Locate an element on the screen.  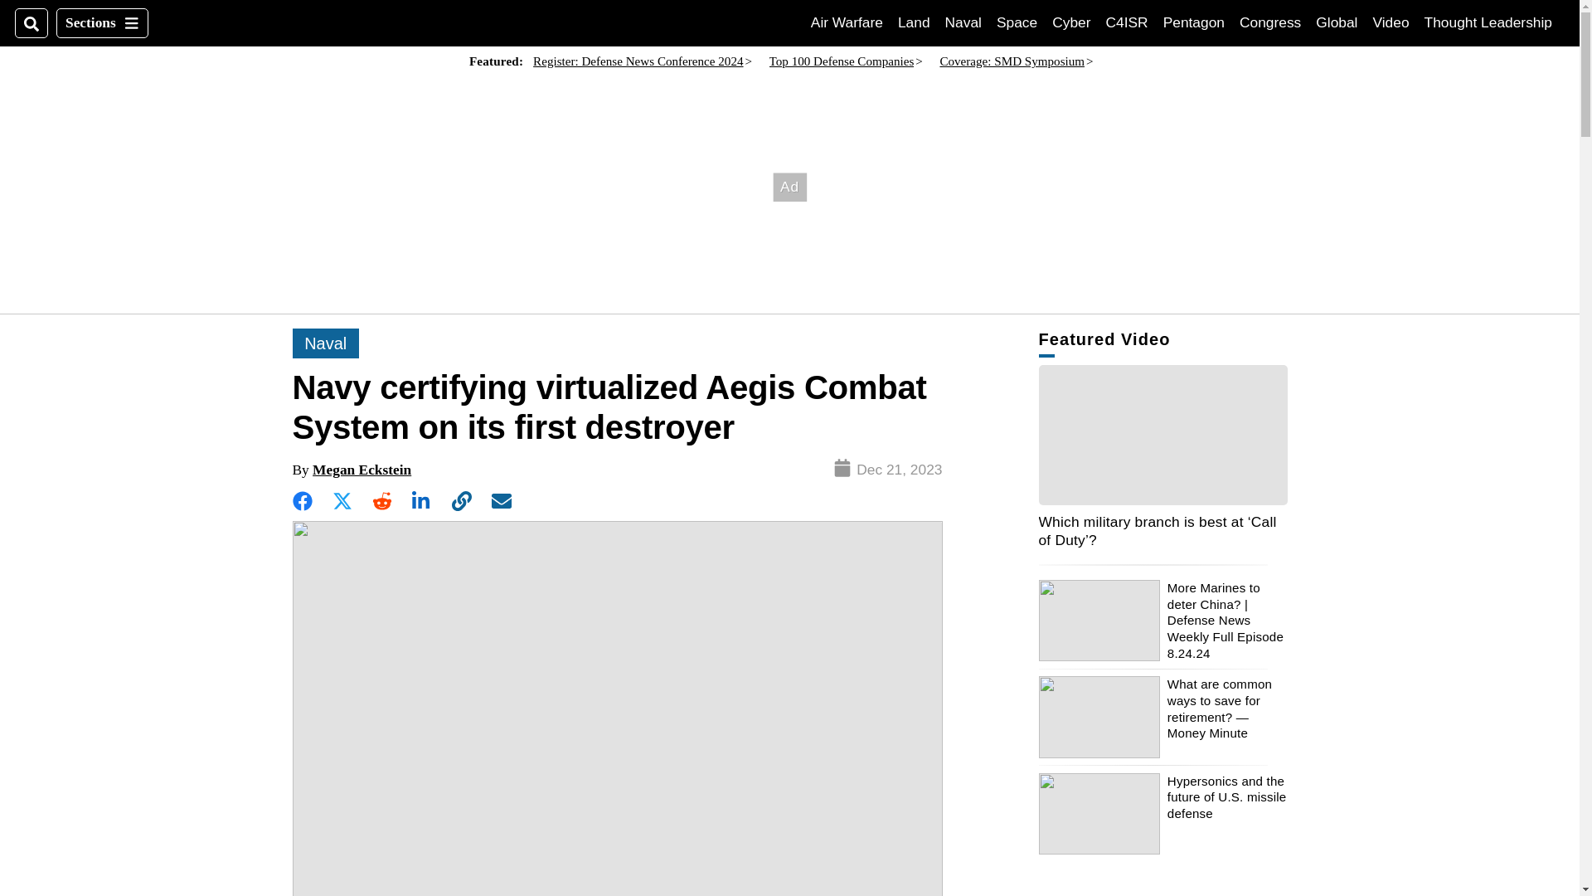
Naval is located at coordinates (1071, 22).